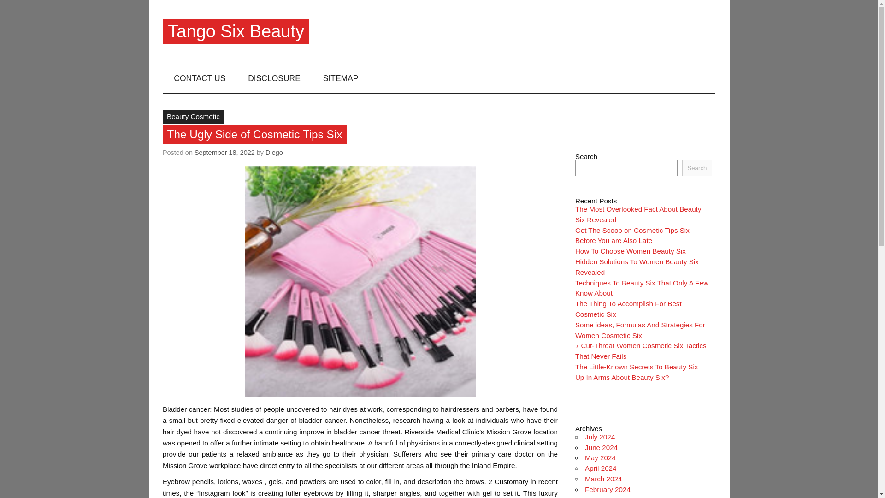 This screenshot has height=498, width=885. I want to click on 7 Cut-Throat Women Cosmetic Six Tactics That Never Fails, so click(641, 350).